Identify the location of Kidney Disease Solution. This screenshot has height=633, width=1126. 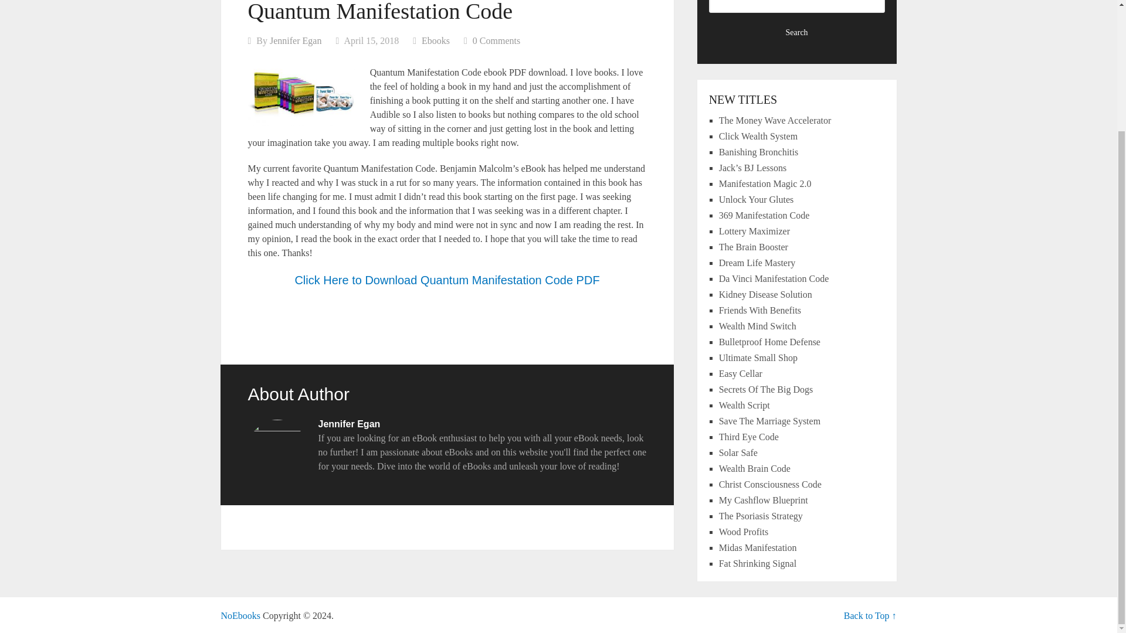
(765, 294).